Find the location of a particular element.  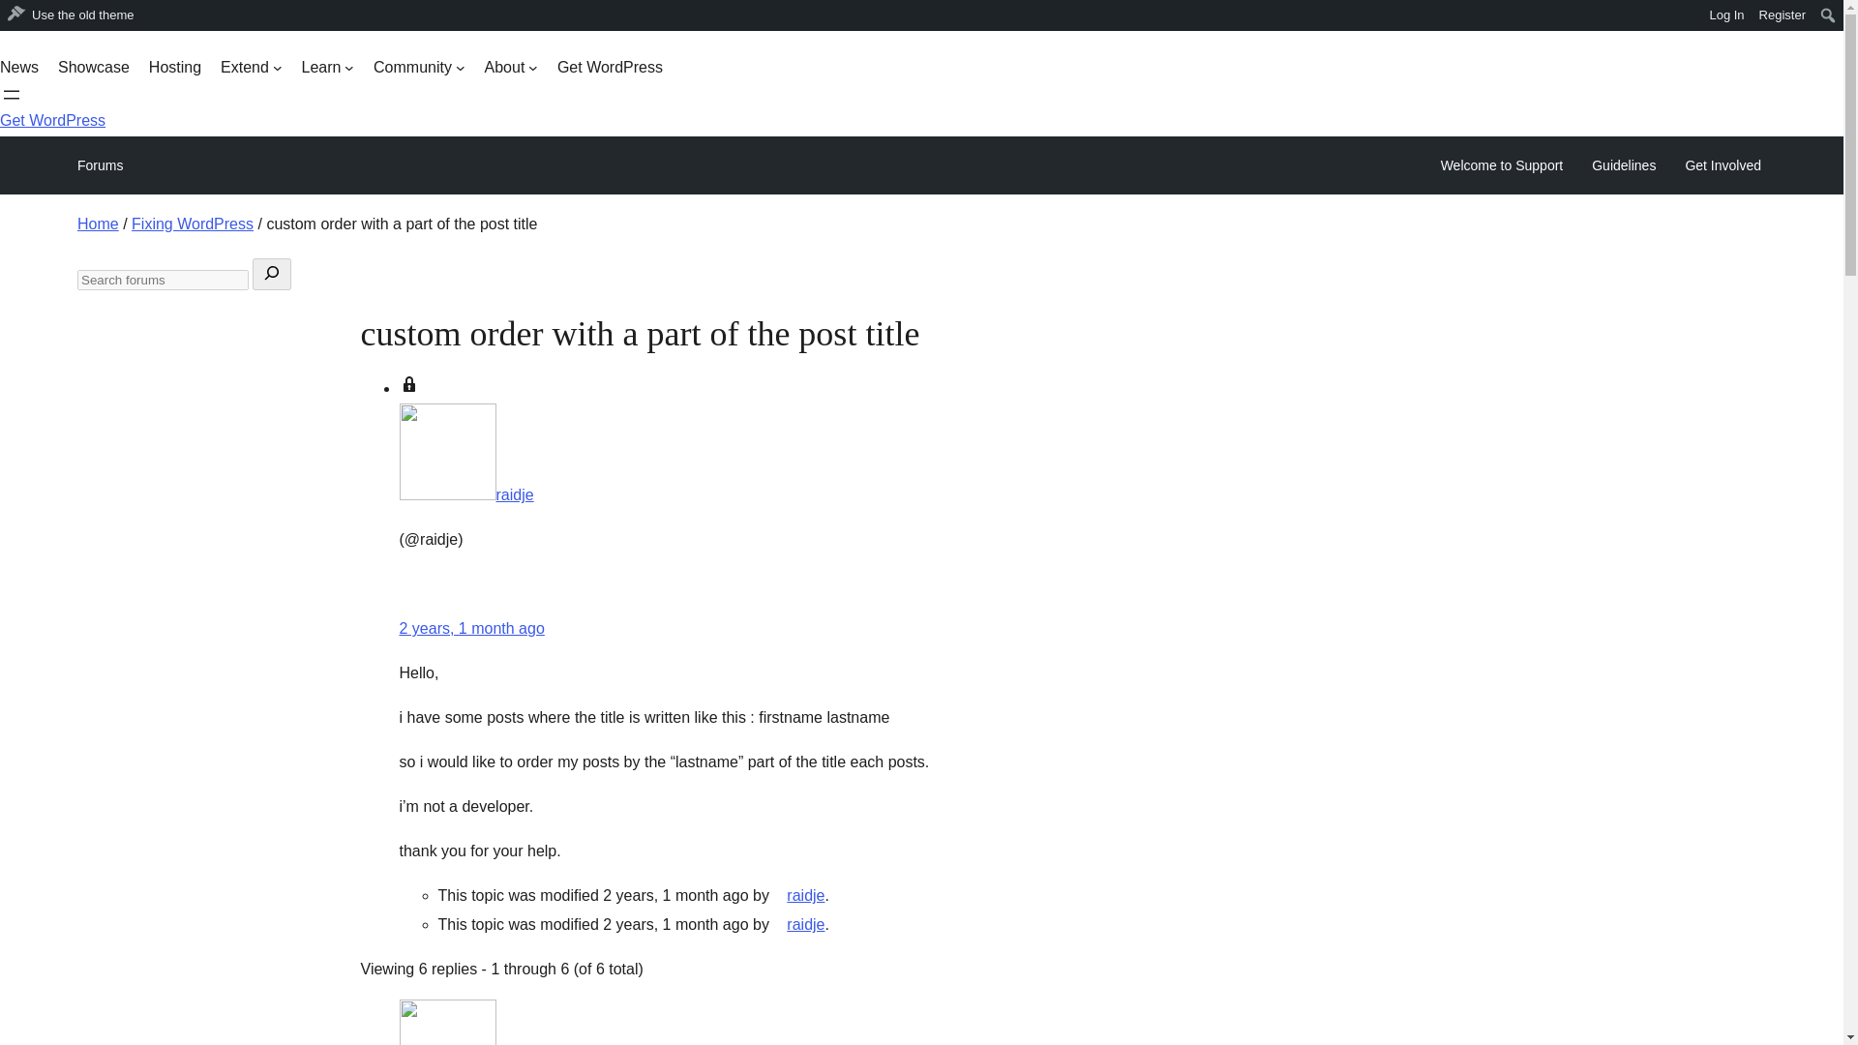

News is located at coordinates (19, 68).